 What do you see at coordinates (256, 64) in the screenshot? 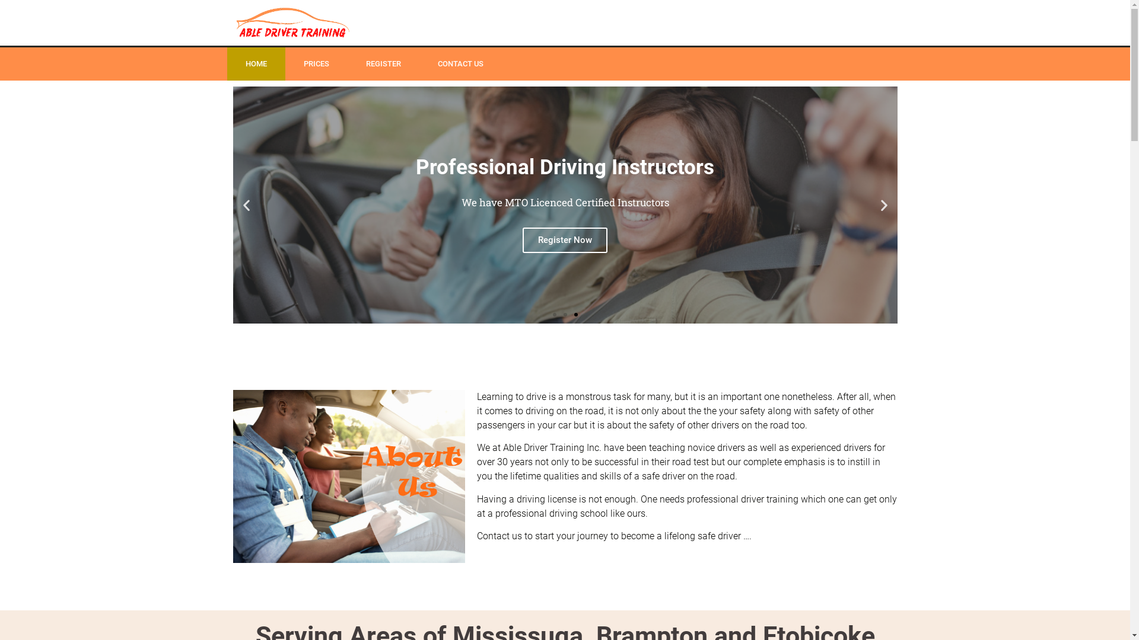
I see `HOME` at bounding box center [256, 64].